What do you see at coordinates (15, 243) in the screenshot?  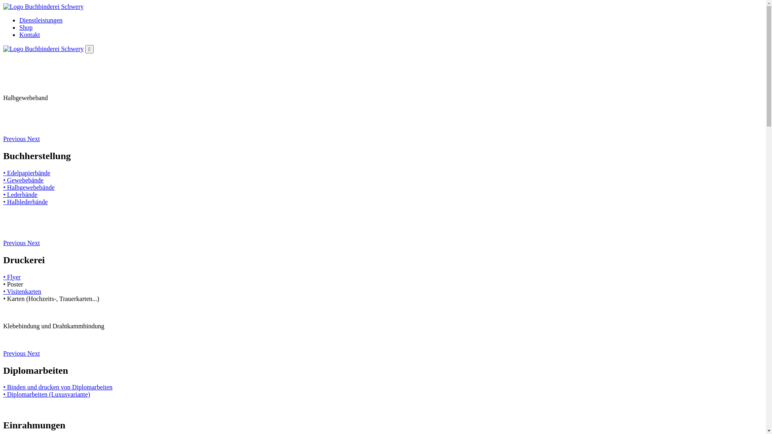 I see `Previous` at bounding box center [15, 243].